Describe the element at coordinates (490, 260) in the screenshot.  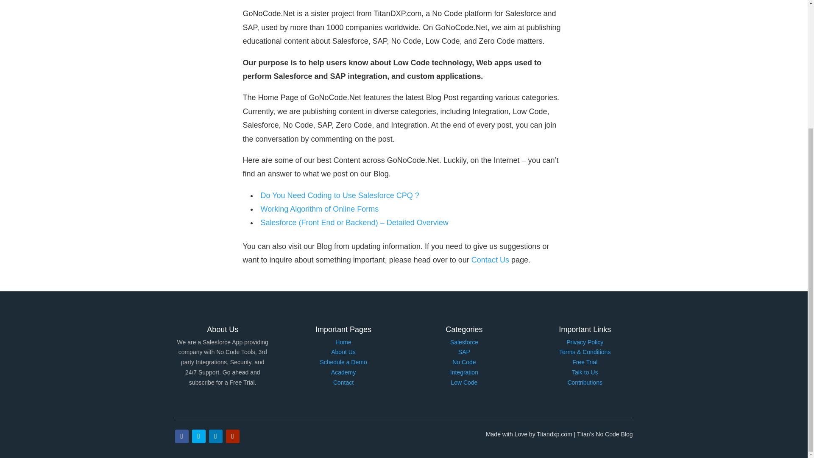
I see `Contact Us` at that location.